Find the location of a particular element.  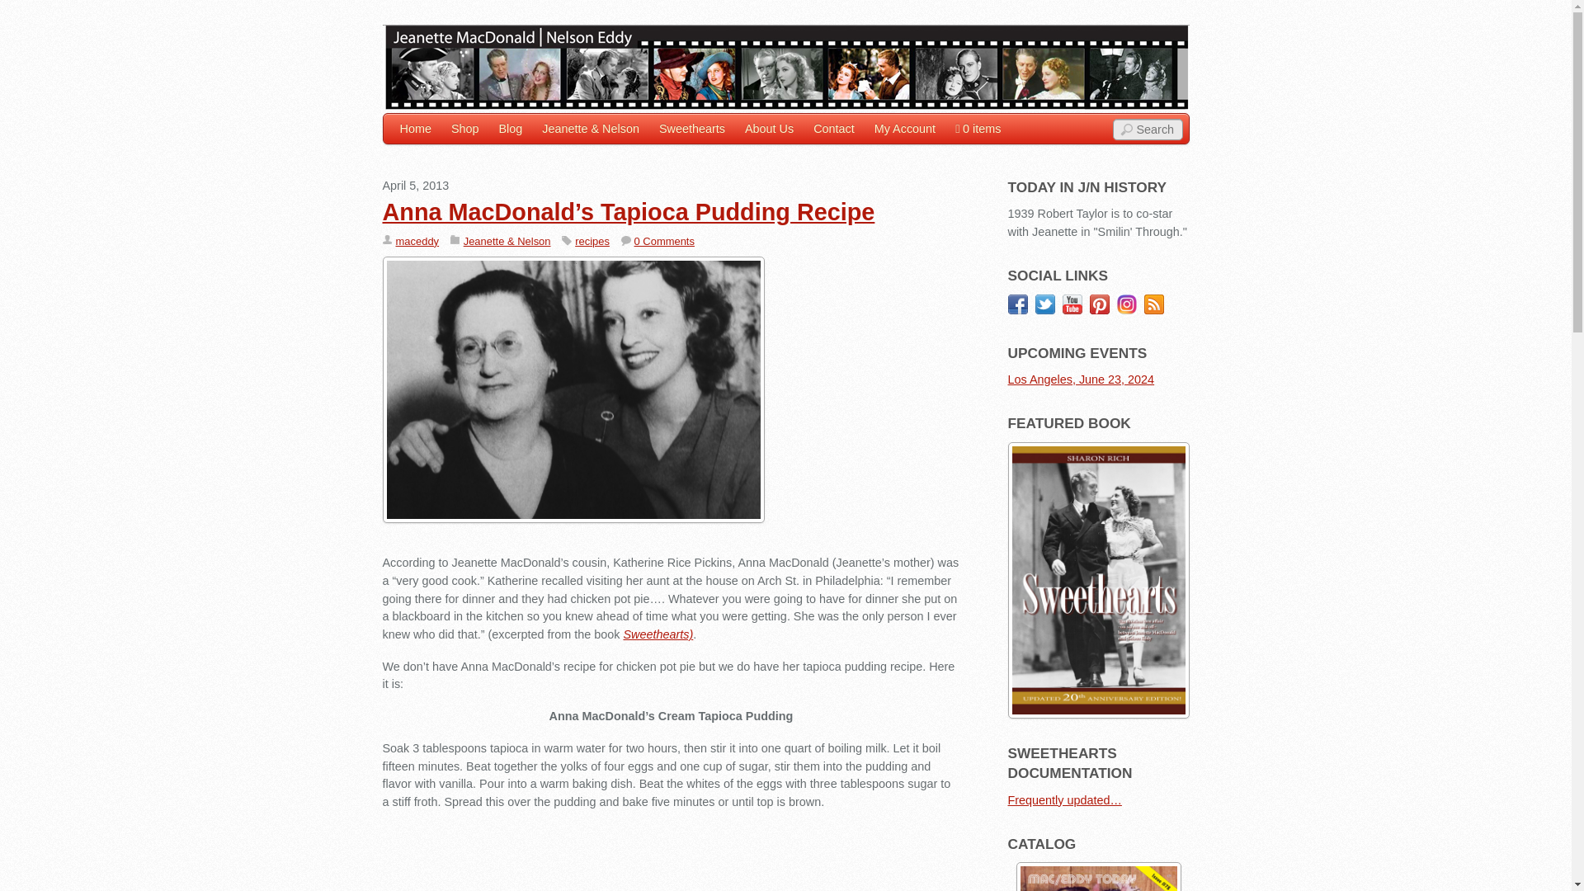

About Us is located at coordinates (769, 129).